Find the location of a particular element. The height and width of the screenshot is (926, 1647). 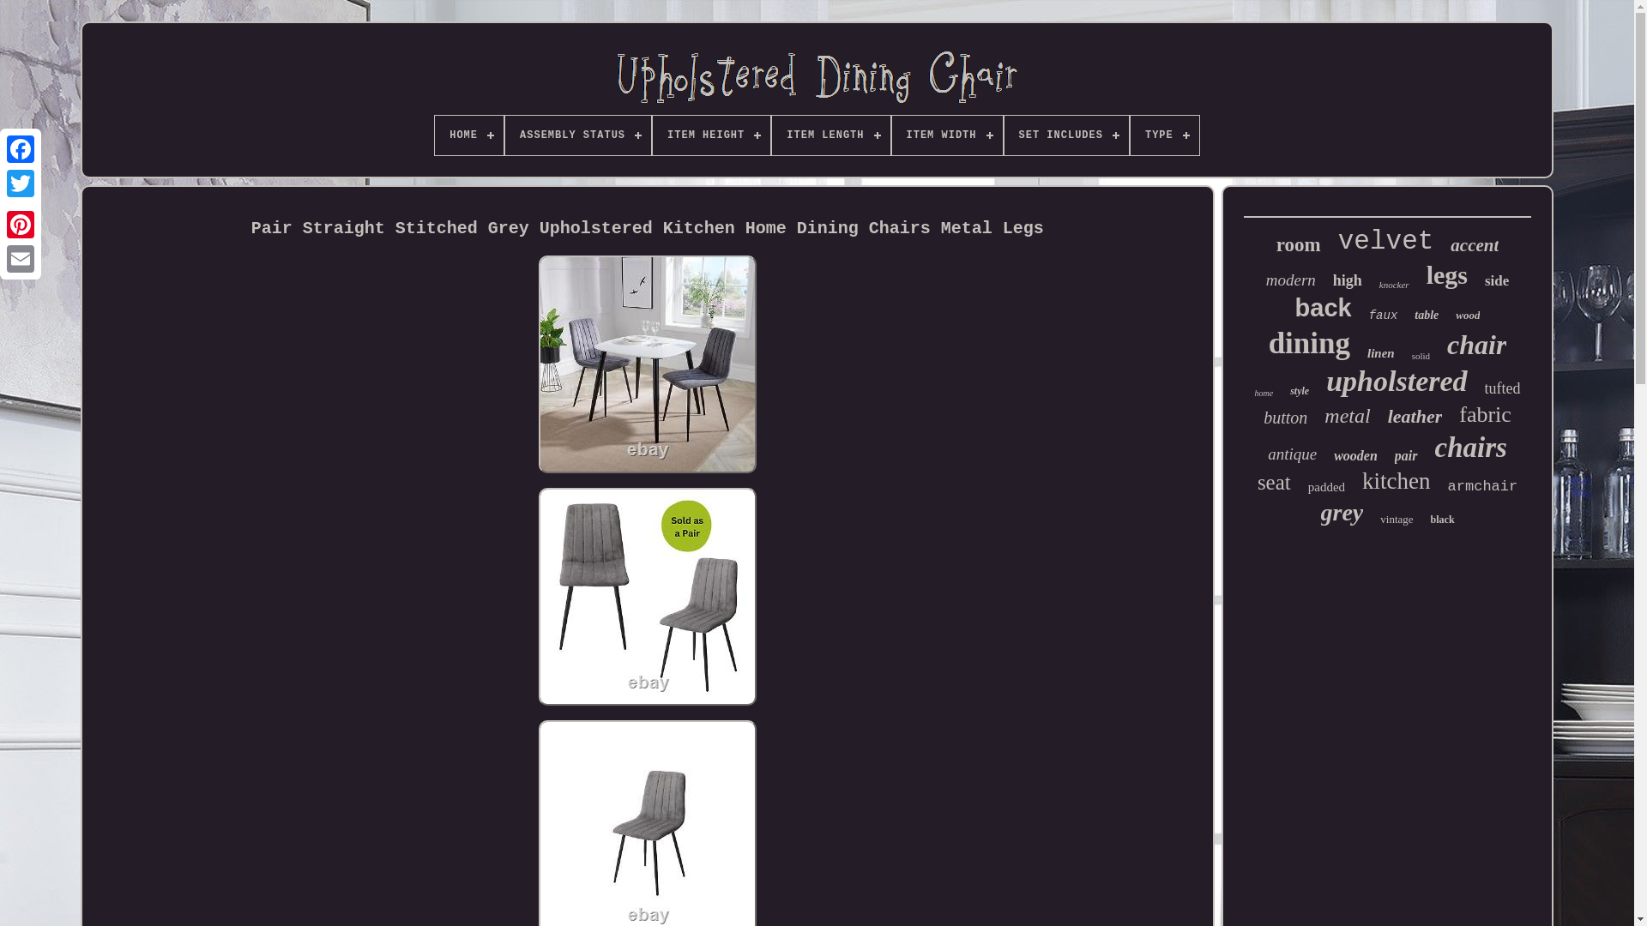

ASSEMBLY STATUS is located at coordinates (578, 135).